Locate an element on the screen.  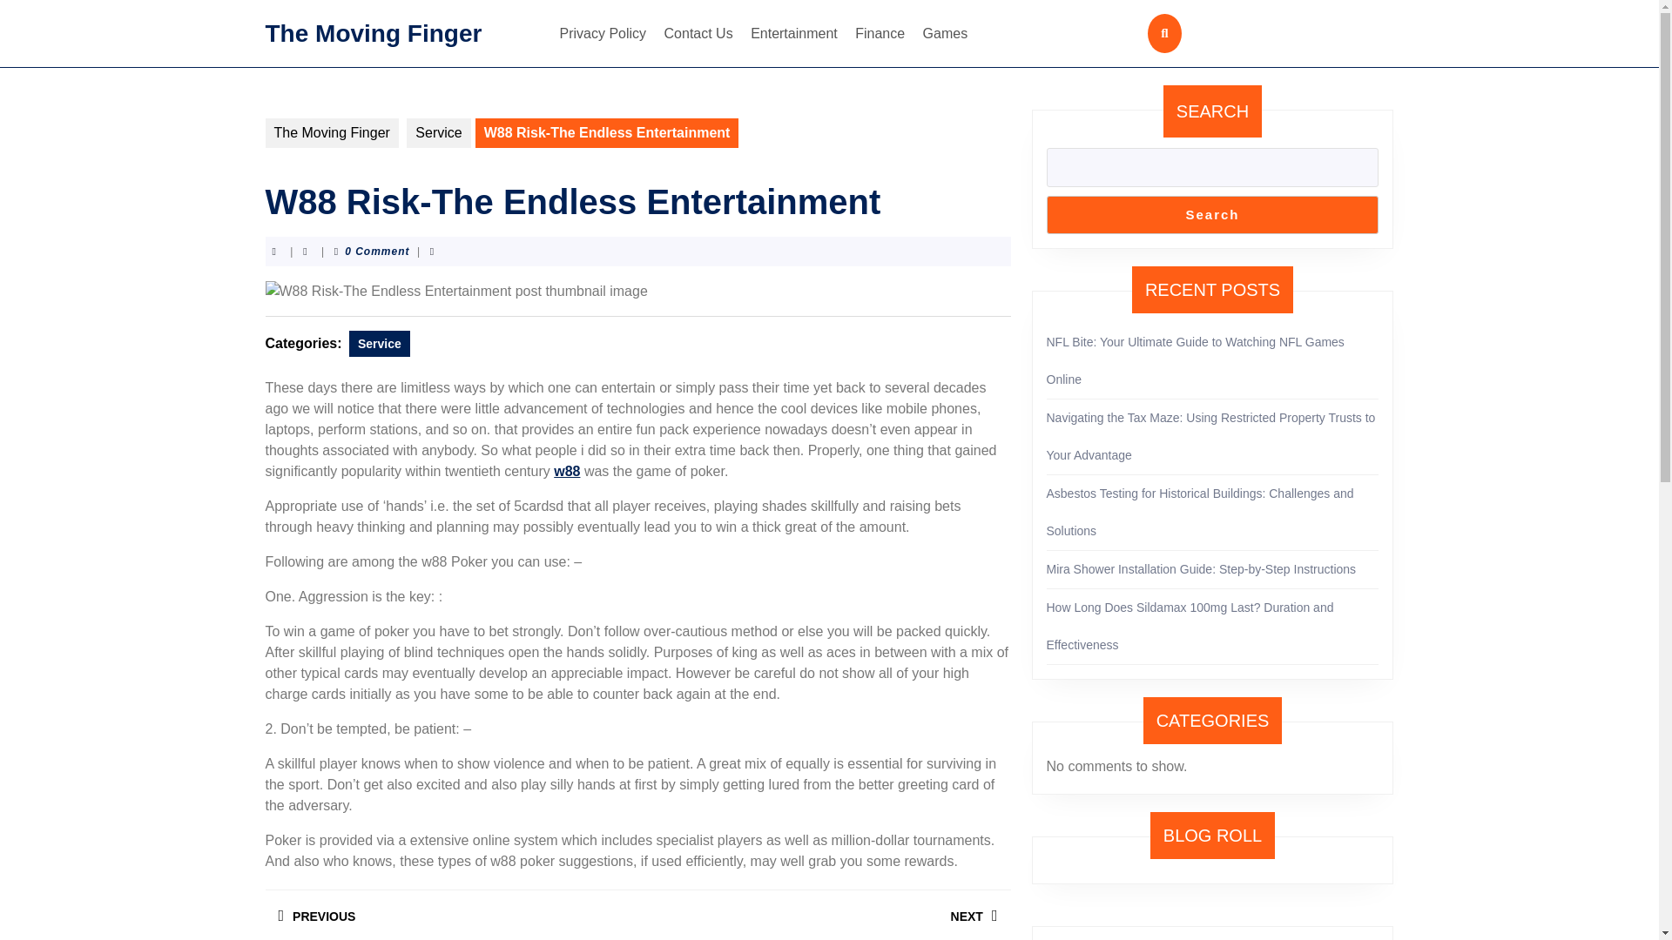
Contact Us is located at coordinates (603, 33).